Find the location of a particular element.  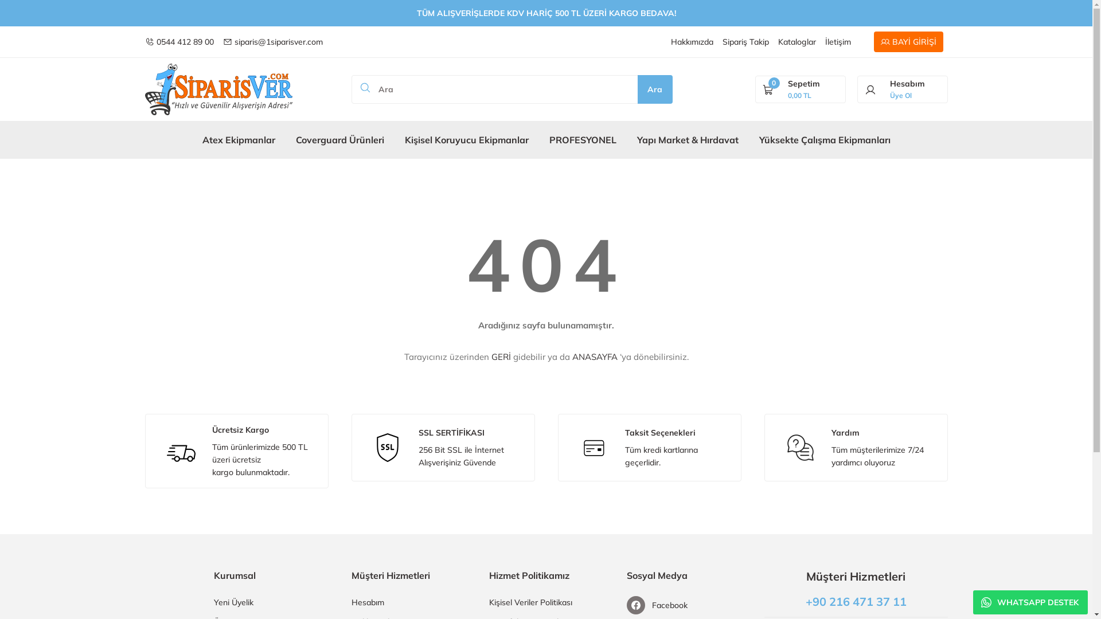

0544 412 89 00 is located at coordinates (179, 42).